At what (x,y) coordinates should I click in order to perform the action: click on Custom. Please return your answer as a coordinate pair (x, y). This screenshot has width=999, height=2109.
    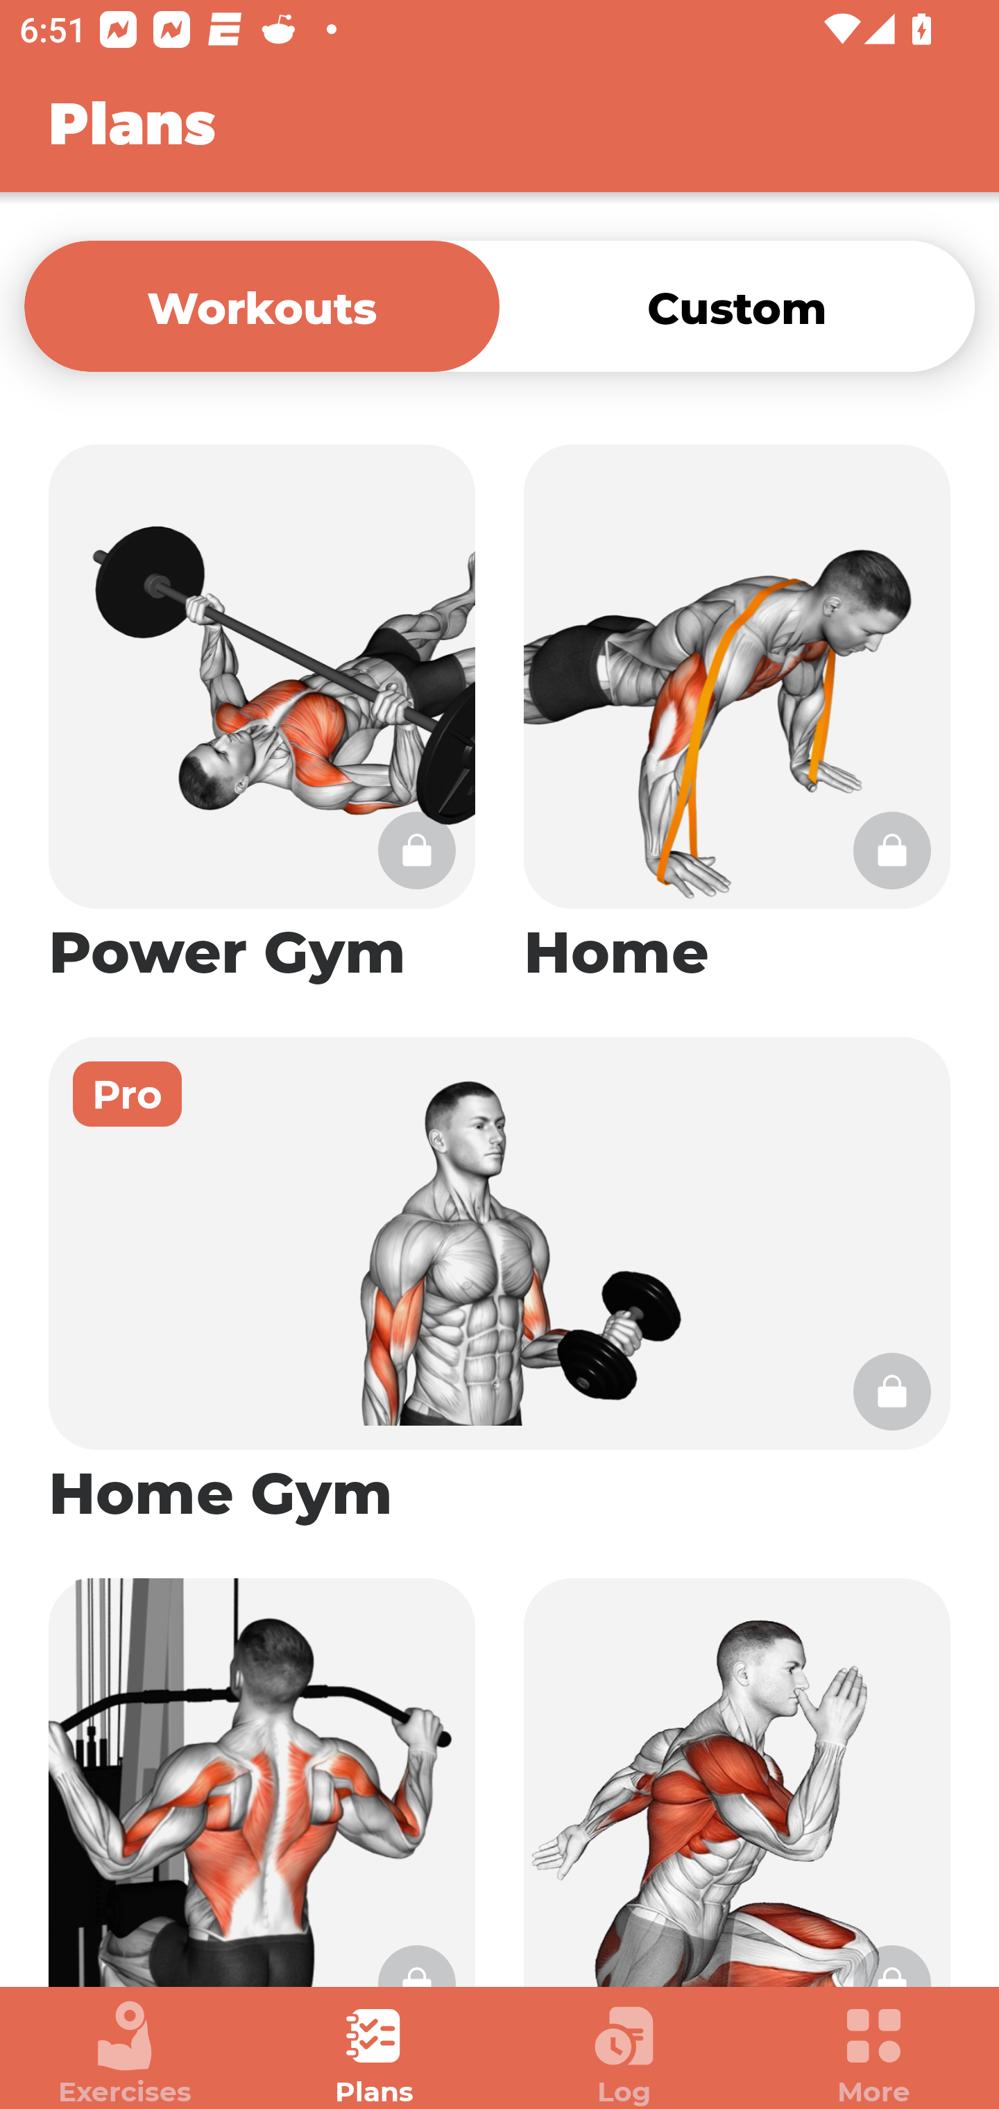
    Looking at the image, I should click on (737, 305).